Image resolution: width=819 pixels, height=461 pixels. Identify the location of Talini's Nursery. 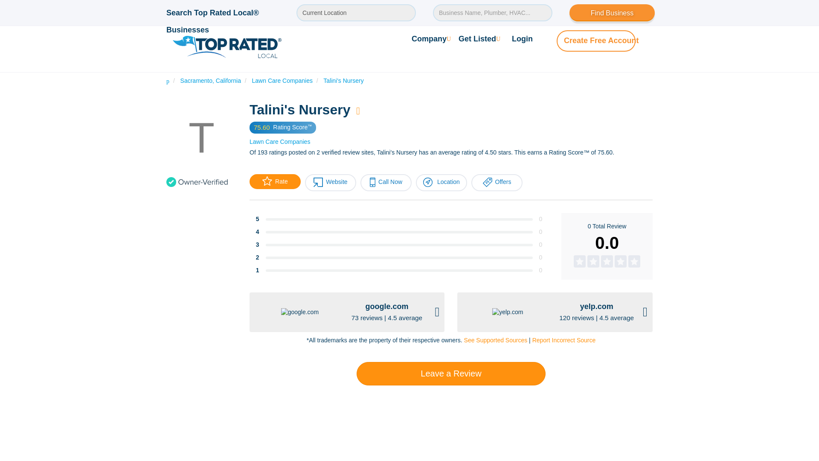
(343, 80).